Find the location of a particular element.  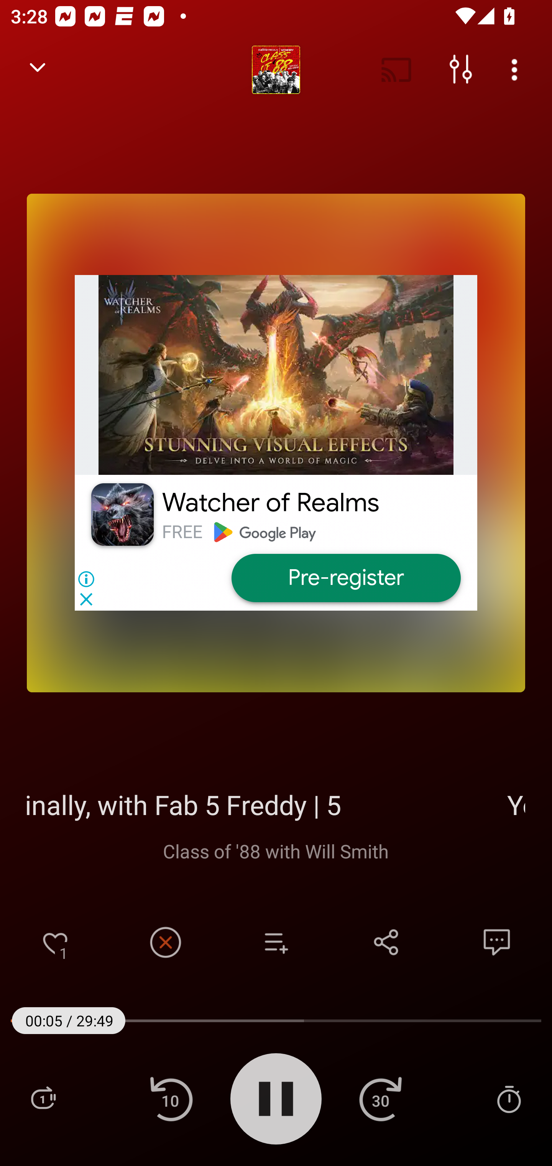

Cast. Disconnected is located at coordinates (396, 70).